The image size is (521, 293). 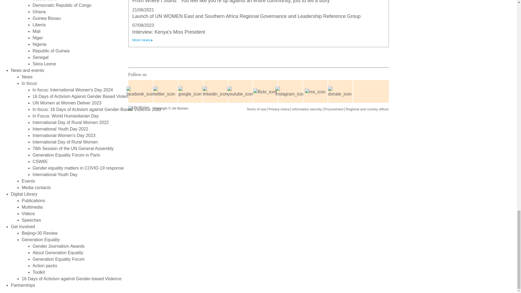 What do you see at coordinates (138, 108) in the screenshot?
I see `UN Women` at bounding box center [138, 108].